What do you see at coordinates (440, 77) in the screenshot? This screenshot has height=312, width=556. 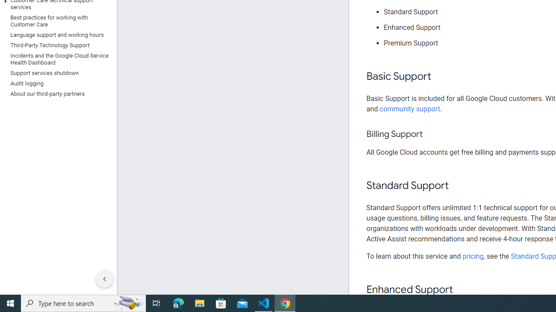 I see `Copy link to this section: Basic Support` at bounding box center [440, 77].